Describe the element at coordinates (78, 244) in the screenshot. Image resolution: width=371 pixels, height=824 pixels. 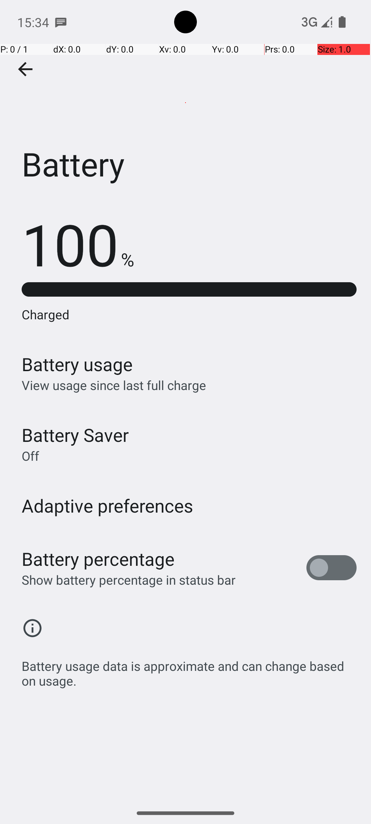
I see `100 %` at that location.